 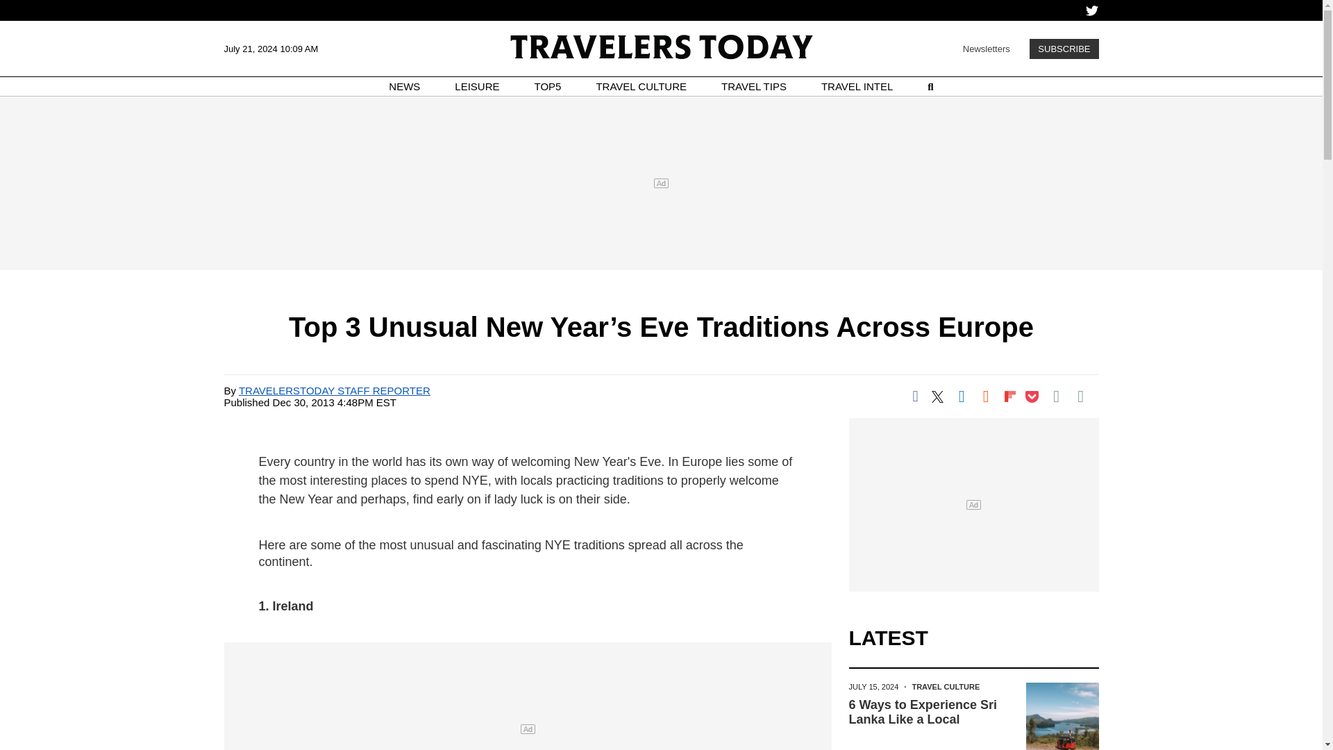 I want to click on Share on Flipboard, so click(x=1009, y=396).